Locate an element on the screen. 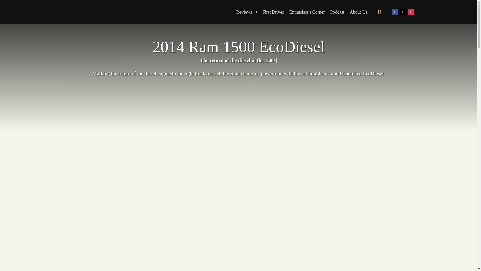 This screenshot has width=481, height=271. Follow on Instagram is located at coordinates (411, 12).